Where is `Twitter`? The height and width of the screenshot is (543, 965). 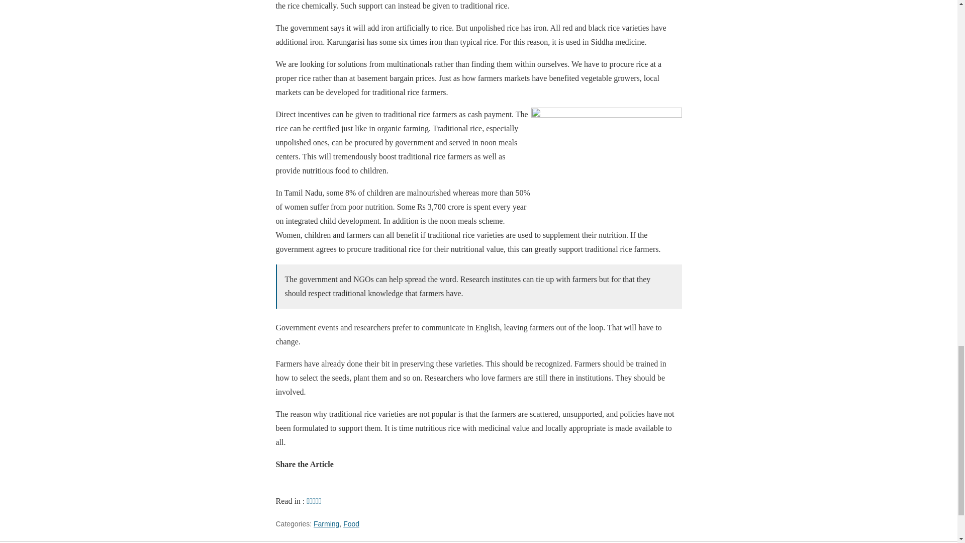
Twitter is located at coordinates (375, 487).